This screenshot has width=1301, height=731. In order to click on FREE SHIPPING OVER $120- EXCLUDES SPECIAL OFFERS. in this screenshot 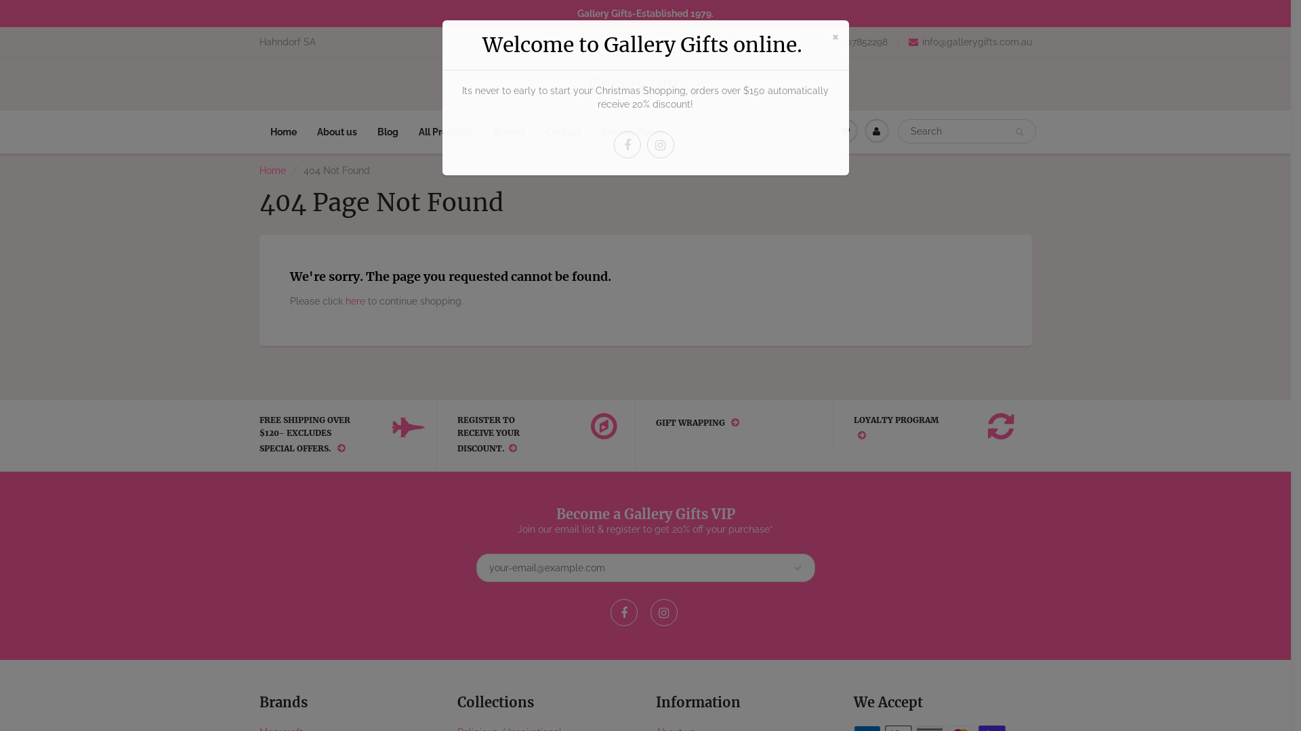, I will do `click(327, 436)`.